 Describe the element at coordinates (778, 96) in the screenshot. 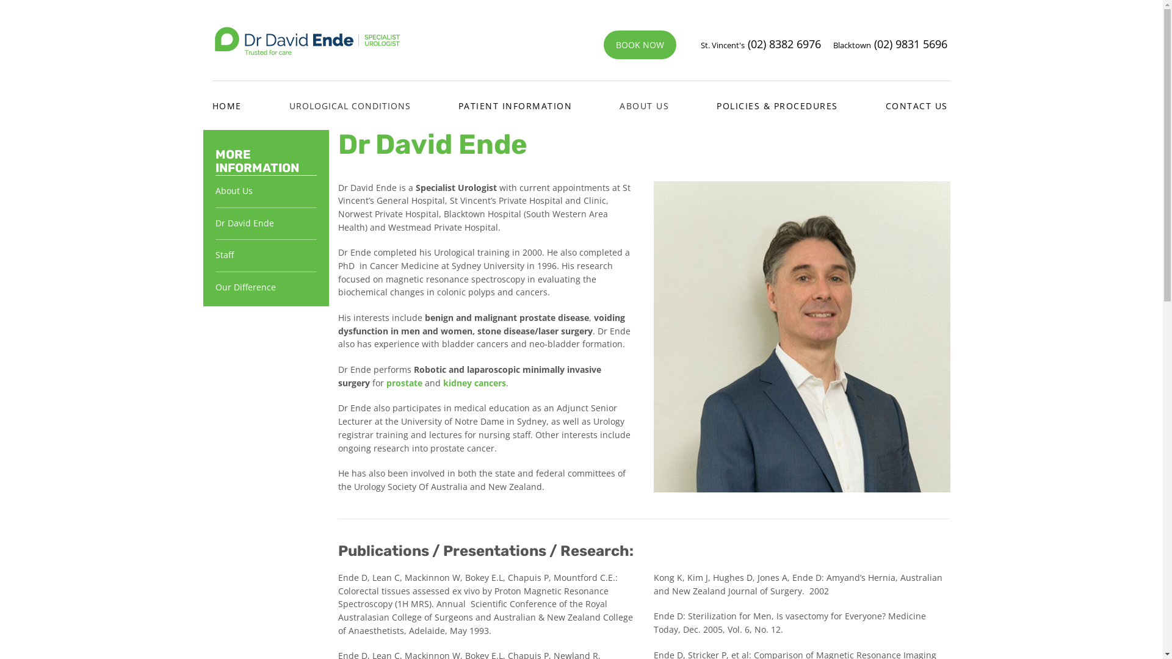

I see `POLICIES & PROCEDURES` at that location.